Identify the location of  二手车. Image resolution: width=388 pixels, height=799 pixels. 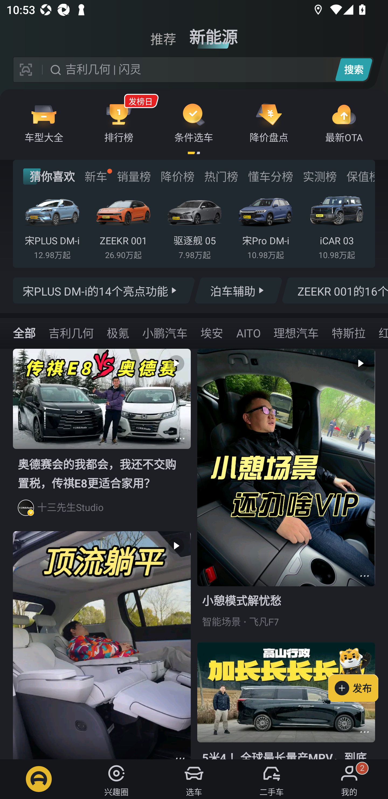
(272, 779).